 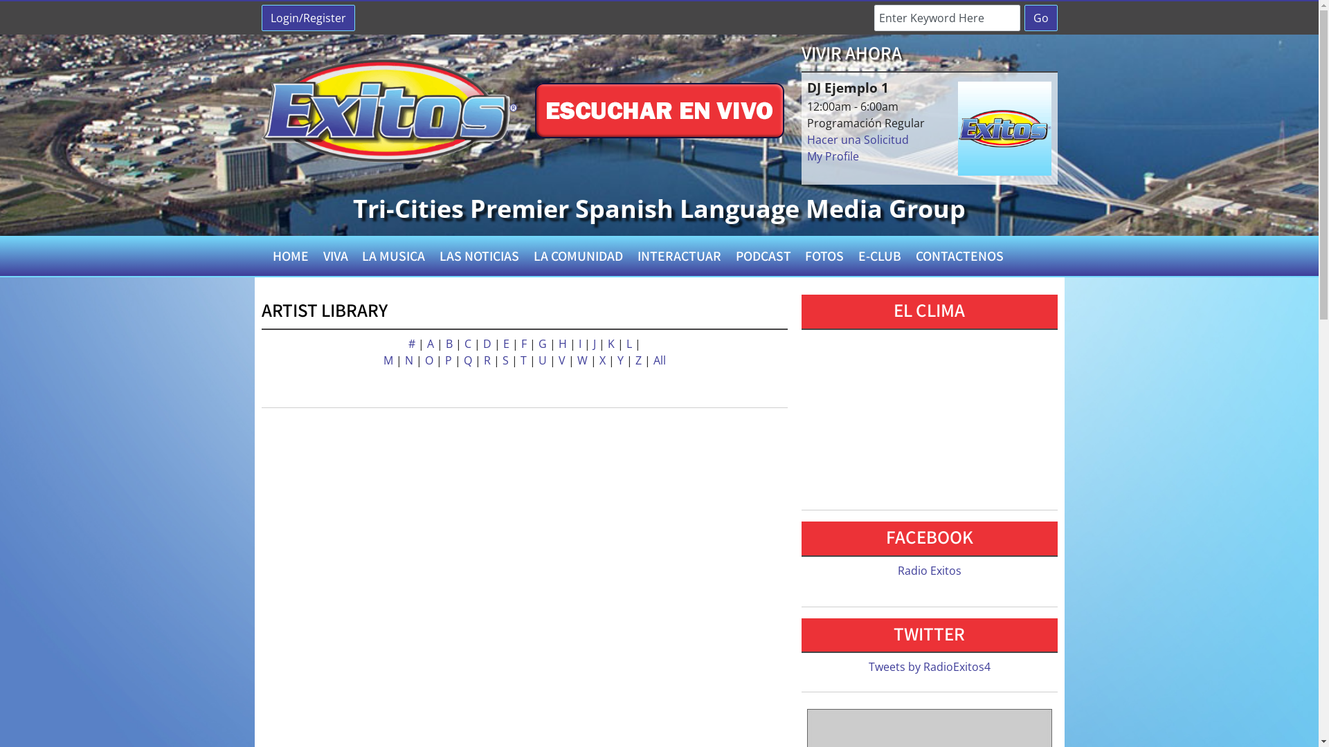 What do you see at coordinates (469, 360) in the screenshot?
I see `Q` at bounding box center [469, 360].